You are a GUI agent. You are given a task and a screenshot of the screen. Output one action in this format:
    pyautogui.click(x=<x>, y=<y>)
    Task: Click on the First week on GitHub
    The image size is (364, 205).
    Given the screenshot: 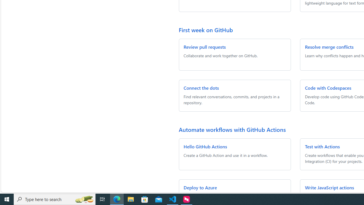 What is the action you would take?
    pyautogui.click(x=206, y=30)
    